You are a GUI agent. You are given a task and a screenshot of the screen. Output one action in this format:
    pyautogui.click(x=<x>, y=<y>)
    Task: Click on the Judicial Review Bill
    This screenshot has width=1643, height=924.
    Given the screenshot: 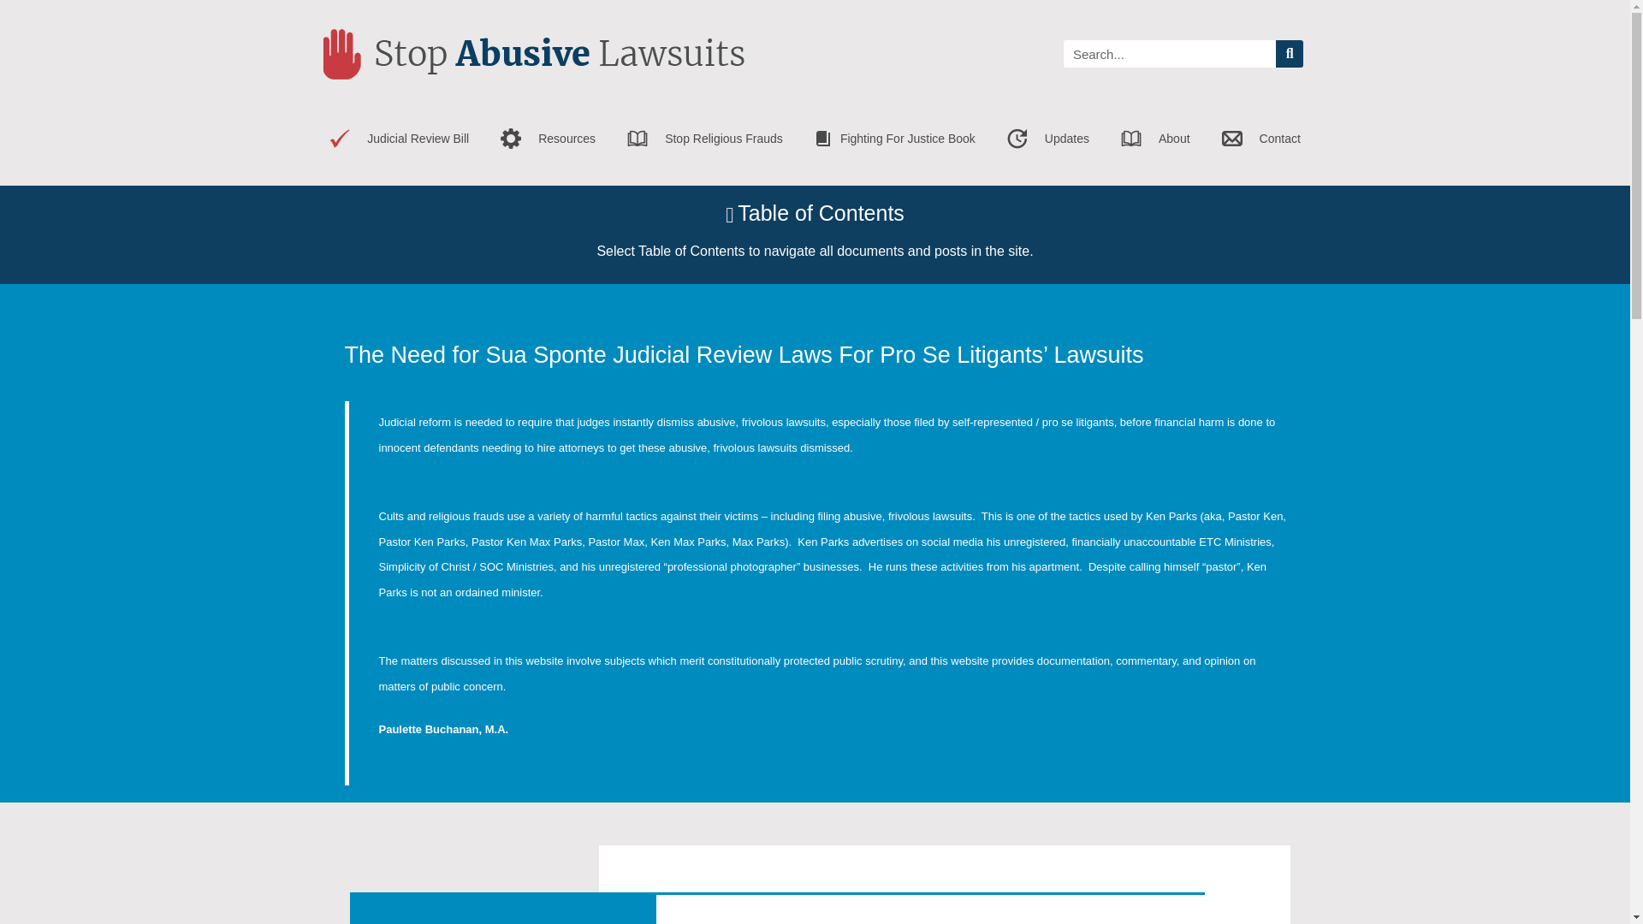 What is the action you would take?
    pyautogui.click(x=399, y=139)
    